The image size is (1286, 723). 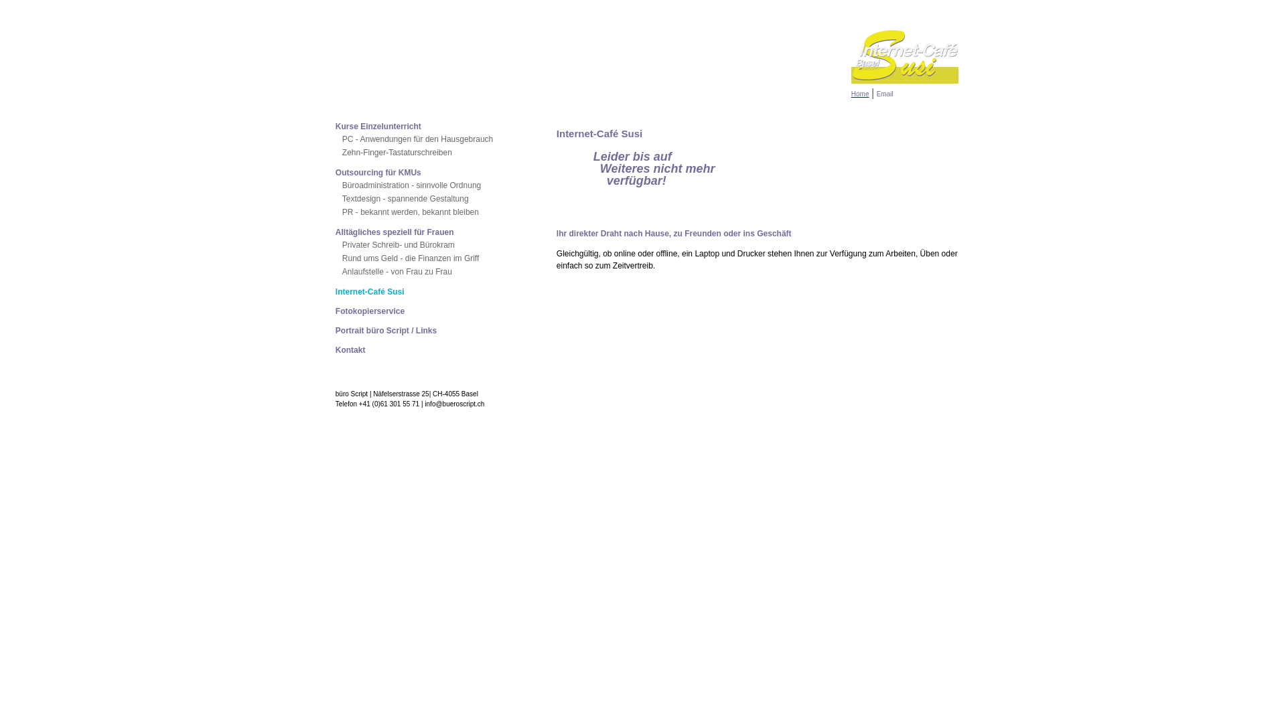 What do you see at coordinates (885, 94) in the screenshot?
I see `Email` at bounding box center [885, 94].